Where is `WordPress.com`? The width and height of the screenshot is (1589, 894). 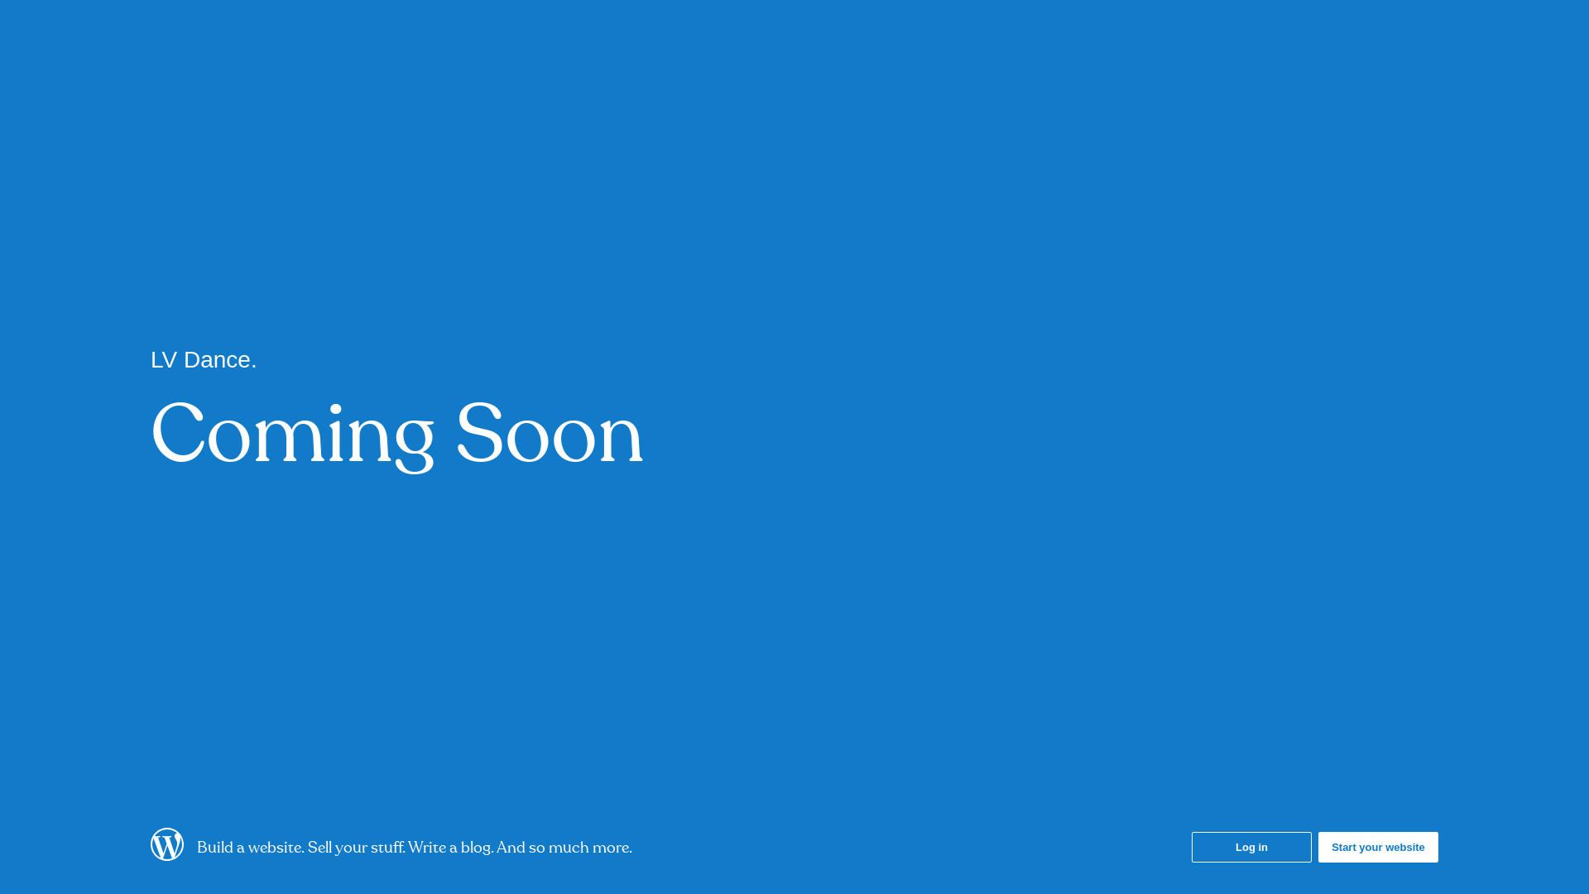 WordPress.com is located at coordinates (167, 855).